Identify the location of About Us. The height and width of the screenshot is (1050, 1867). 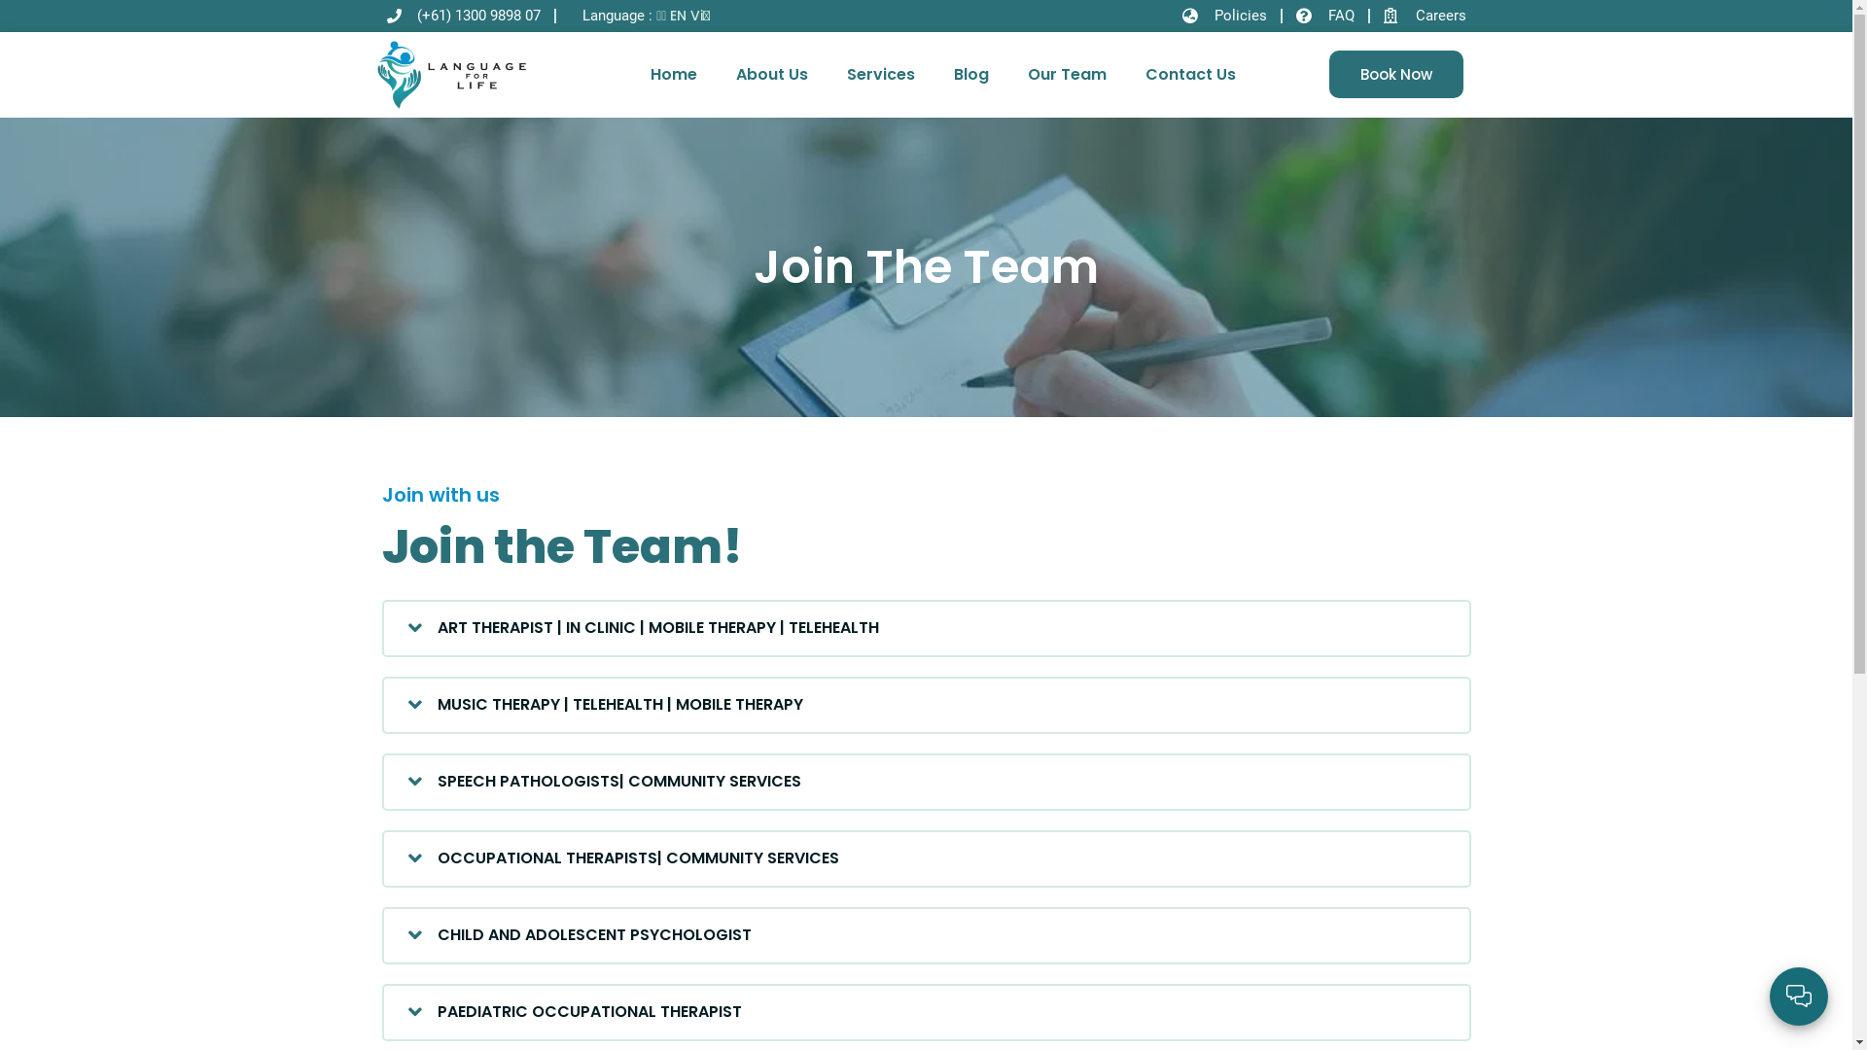
(772, 75).